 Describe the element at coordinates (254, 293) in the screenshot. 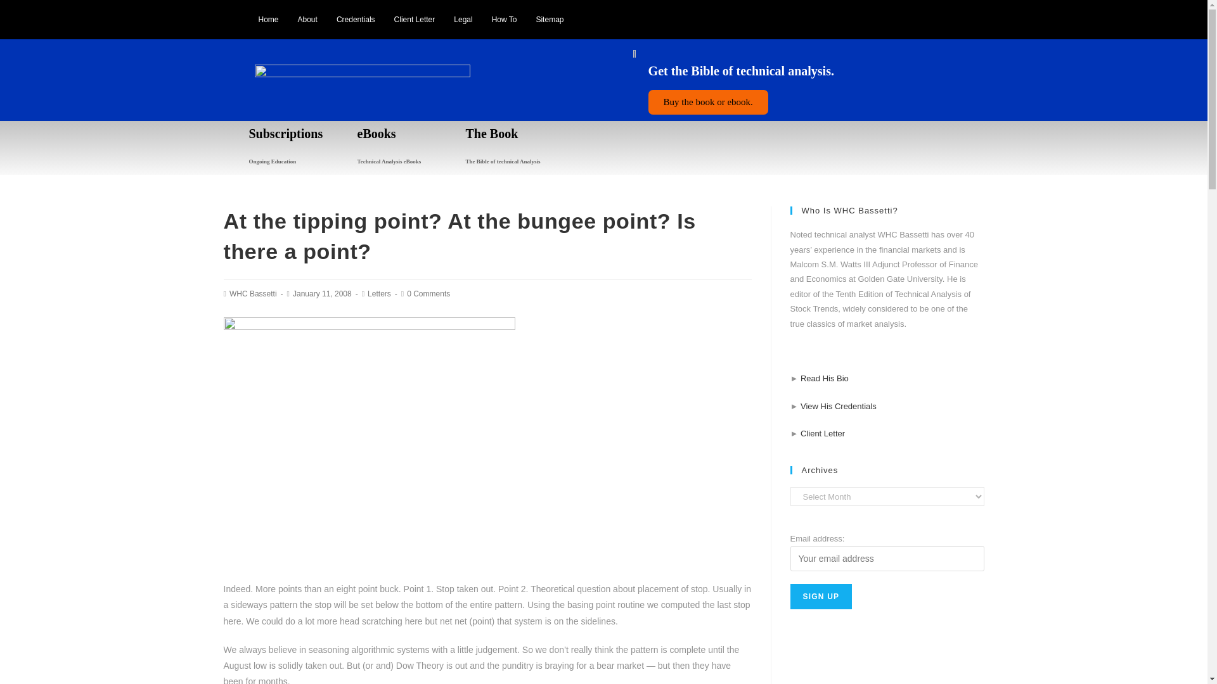

I see `Posts by WHC Bassetti` at that location.